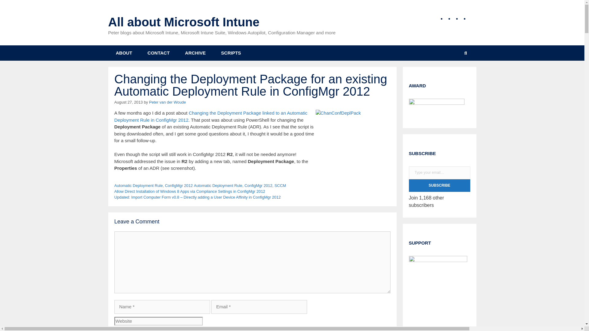 The image size is (589, 331). I want to click on subscribe, so click(116, 330).